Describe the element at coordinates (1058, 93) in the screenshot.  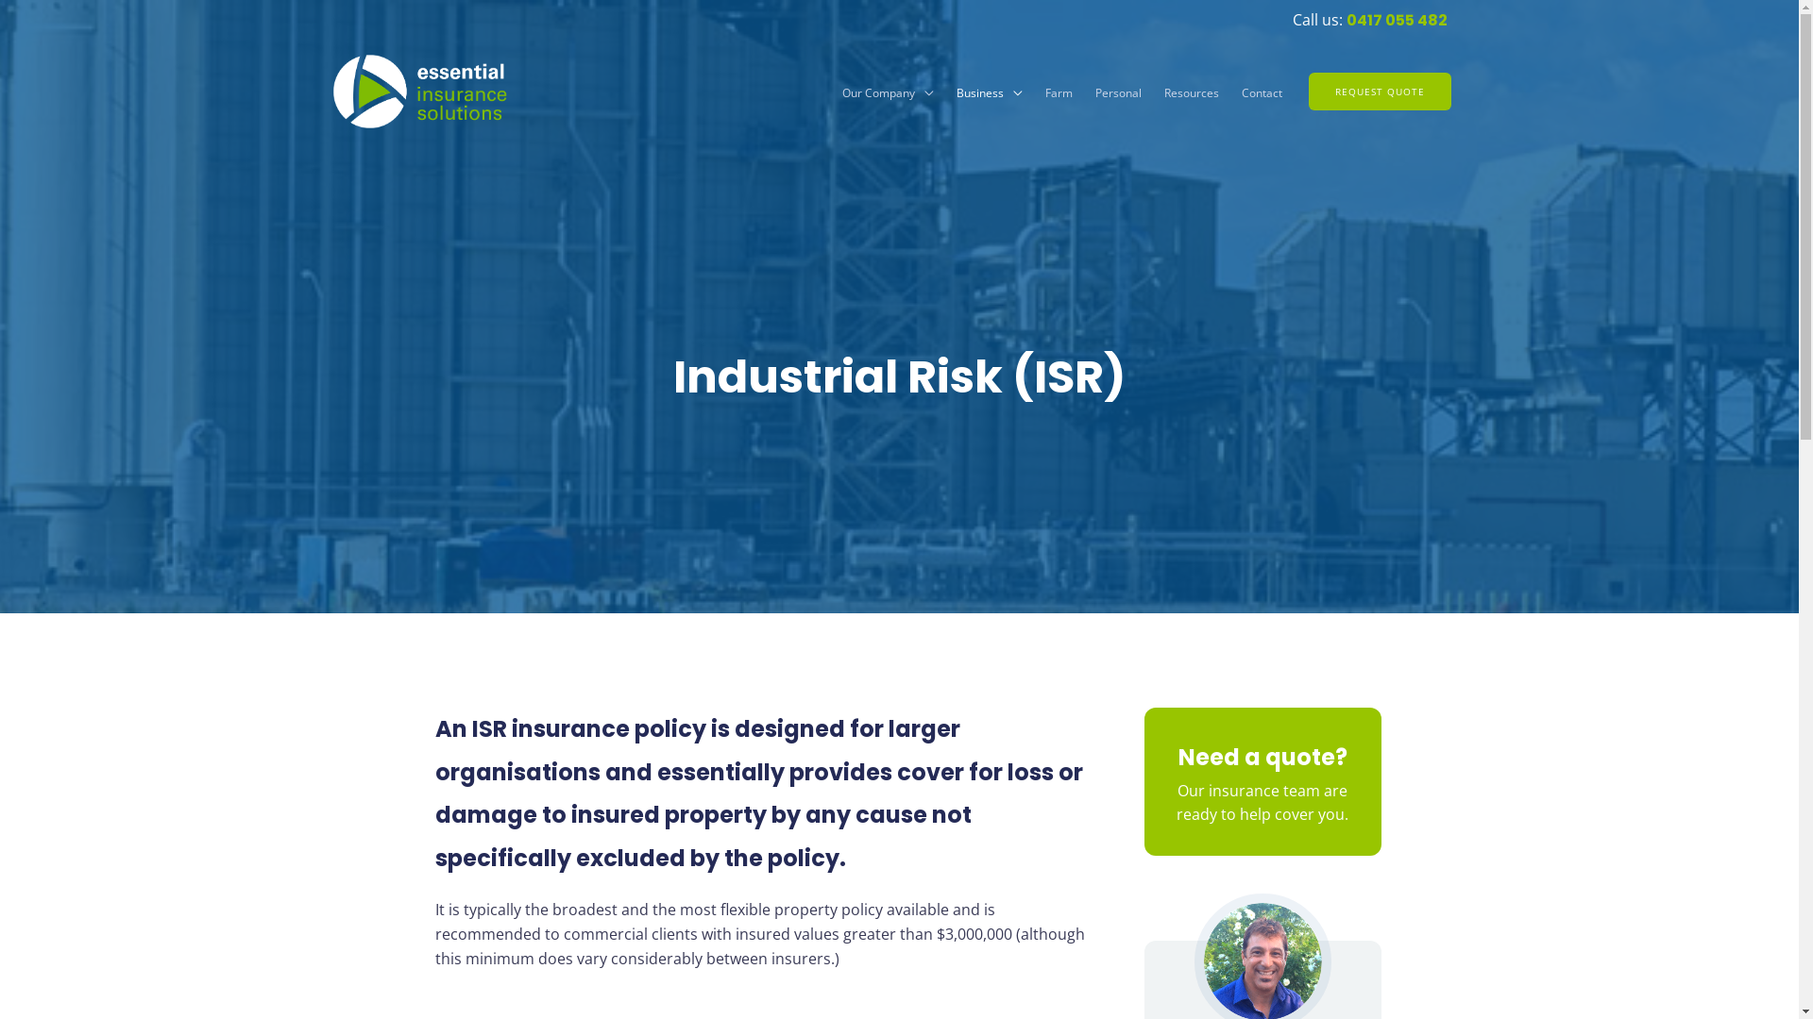
I see `Farm` at that location.